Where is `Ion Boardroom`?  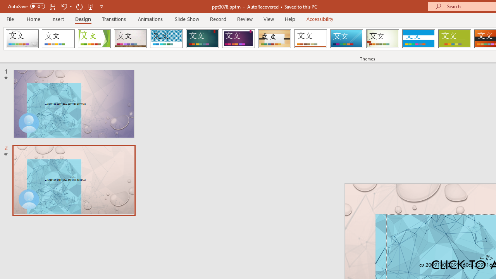 Ion Boardroom is located at coordinates (238, 39).